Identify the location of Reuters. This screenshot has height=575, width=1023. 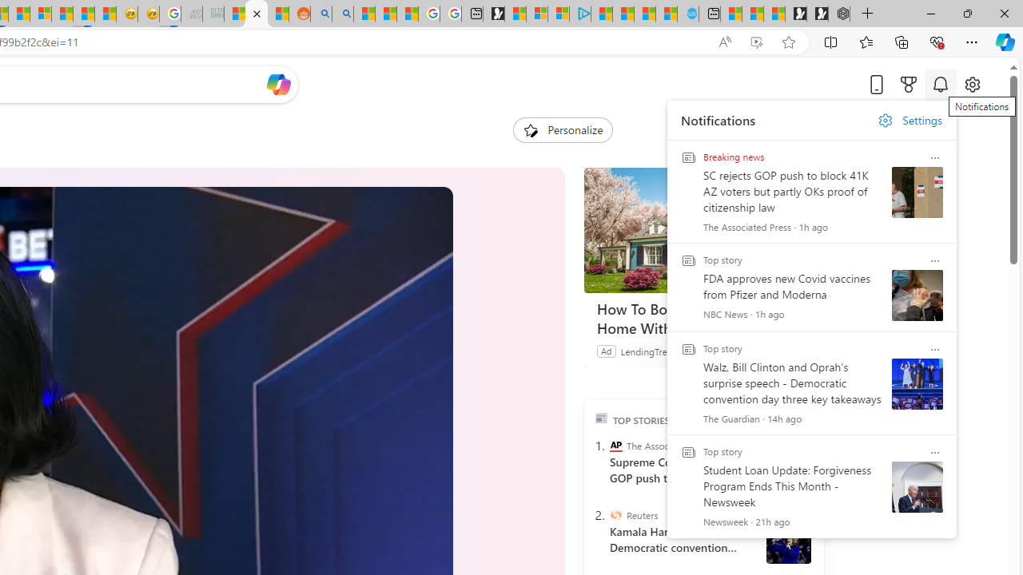
(615, 515).